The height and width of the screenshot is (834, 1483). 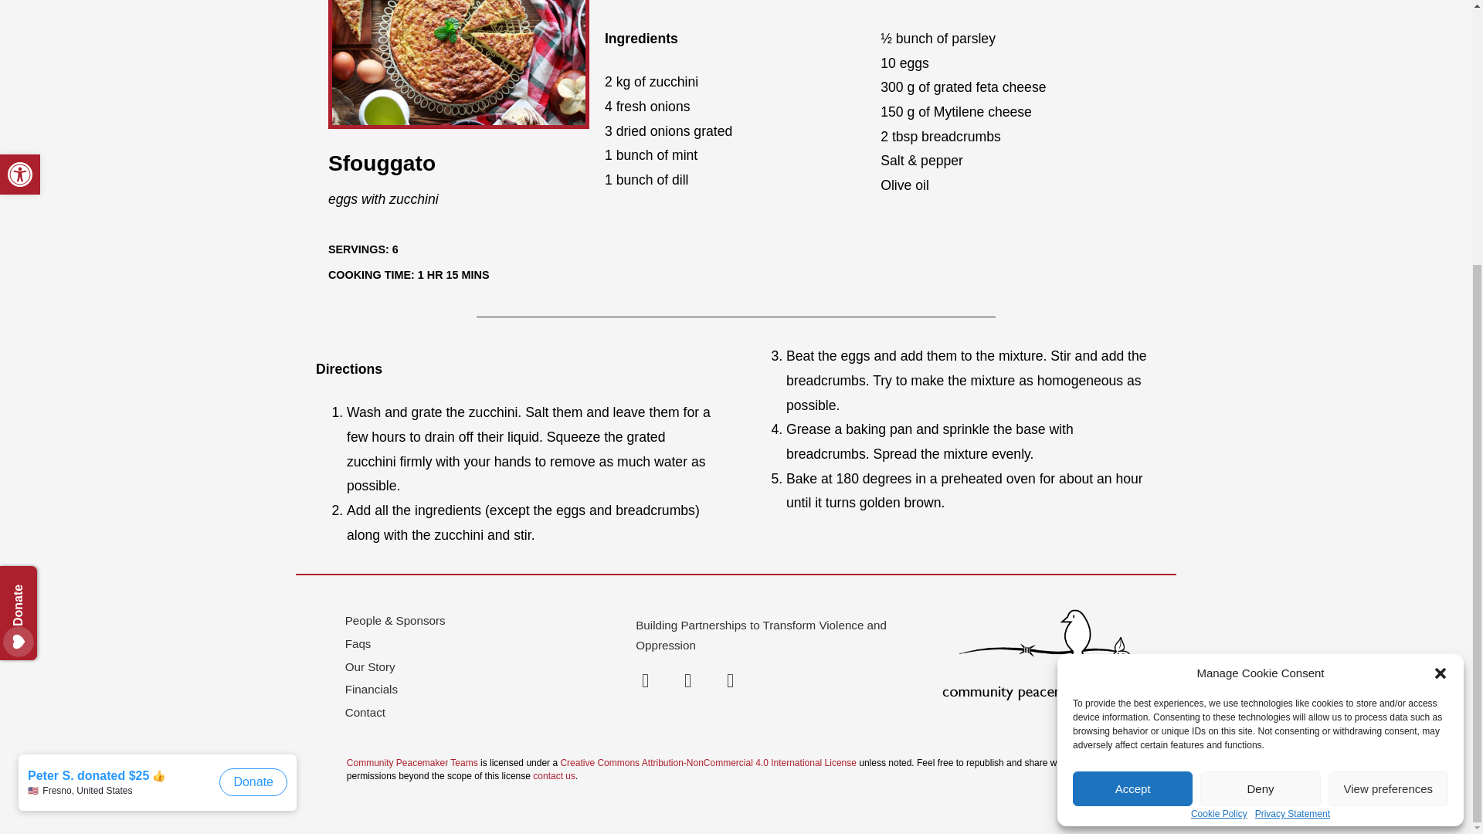 What do you see at coordinates (49, 204) in the screenshot?
I see `Persistent Donate Button` at bounding box center [49, 204].